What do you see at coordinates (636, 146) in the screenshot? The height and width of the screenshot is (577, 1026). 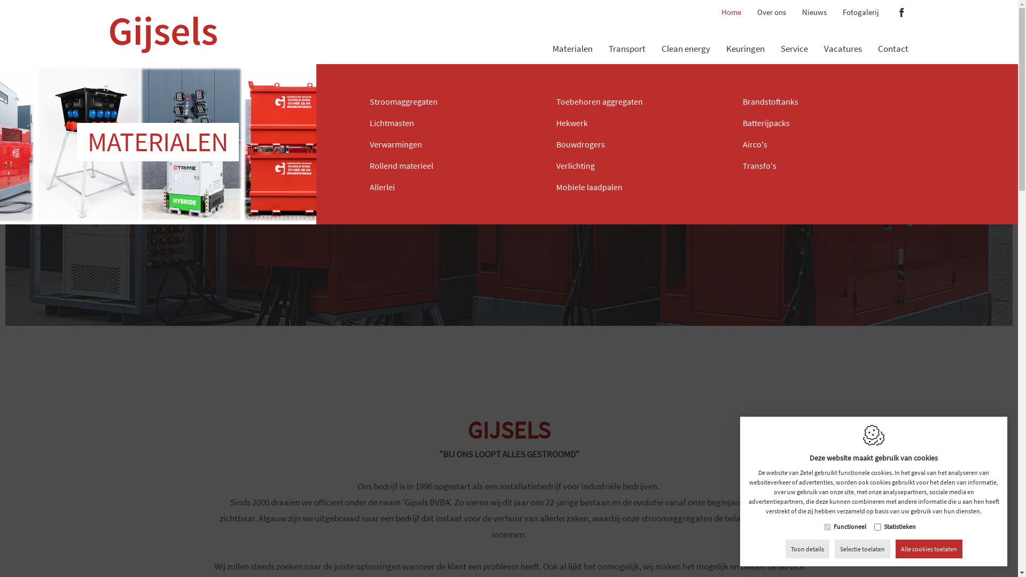 I see `Bouwdrogers` at bounding box center [636, 146].